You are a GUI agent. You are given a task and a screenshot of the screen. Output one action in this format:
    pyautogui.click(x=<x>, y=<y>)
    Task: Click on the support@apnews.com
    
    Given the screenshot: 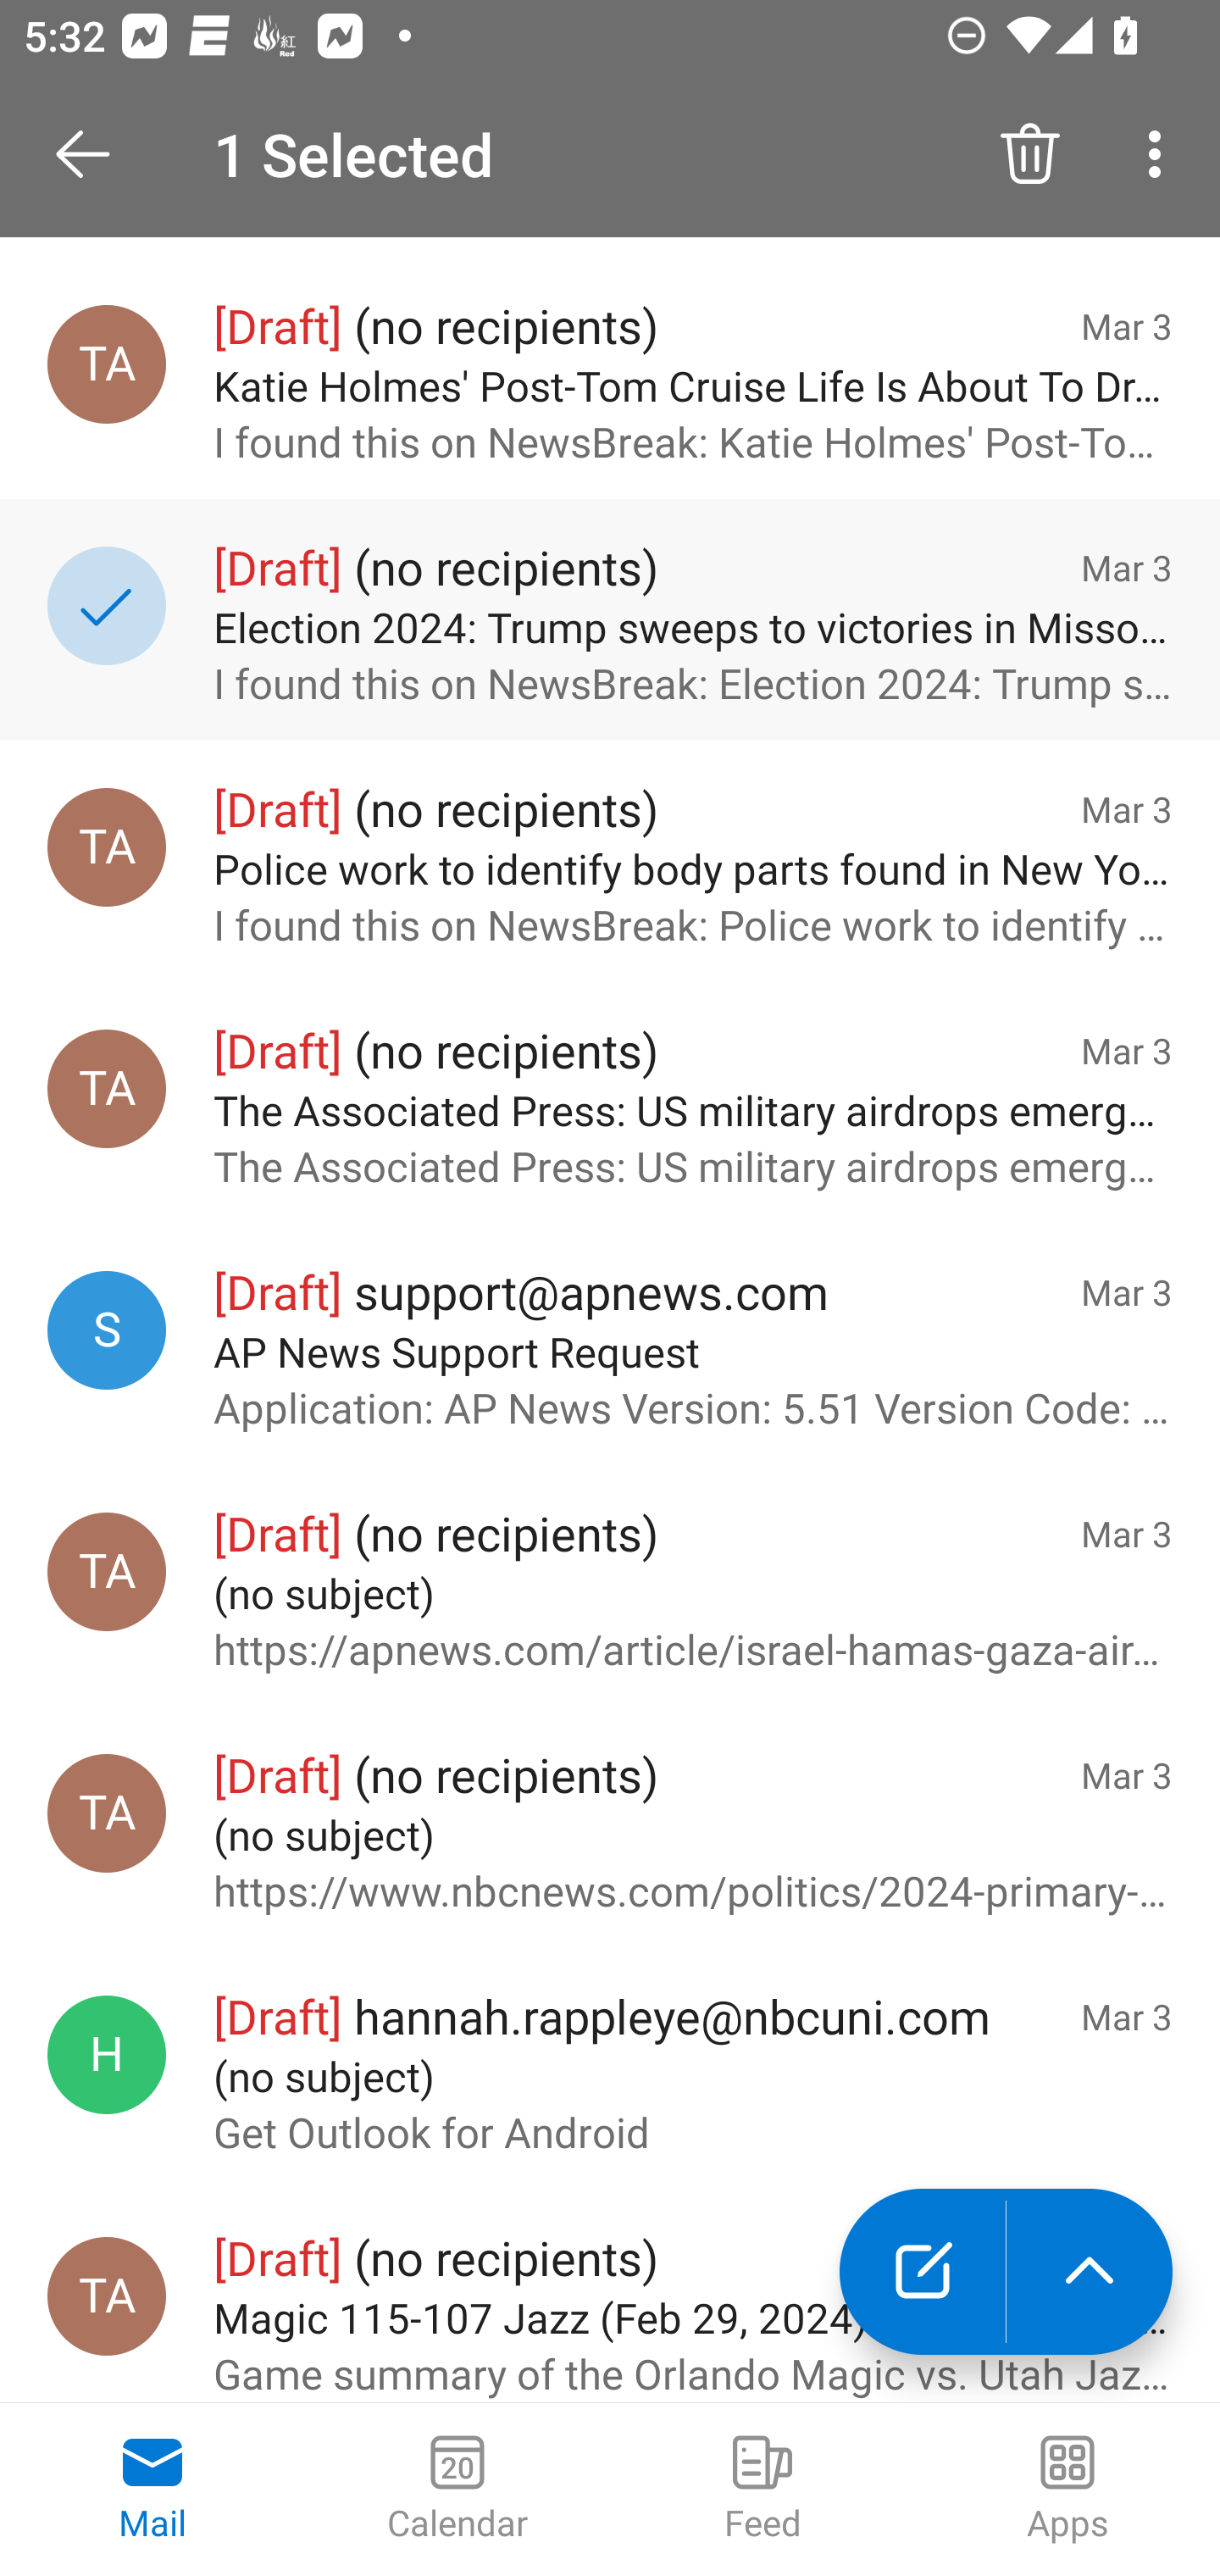 What is the action you would take?
    pyautogui.click(x=107, y=1329)
    